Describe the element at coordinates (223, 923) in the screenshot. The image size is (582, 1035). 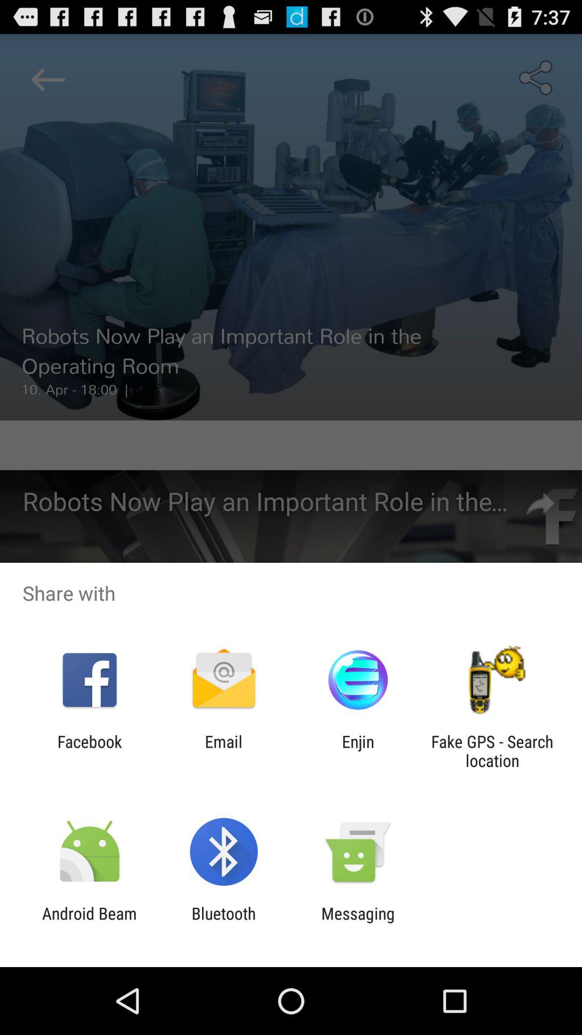
I see `scroll to bluetooth` at that location.